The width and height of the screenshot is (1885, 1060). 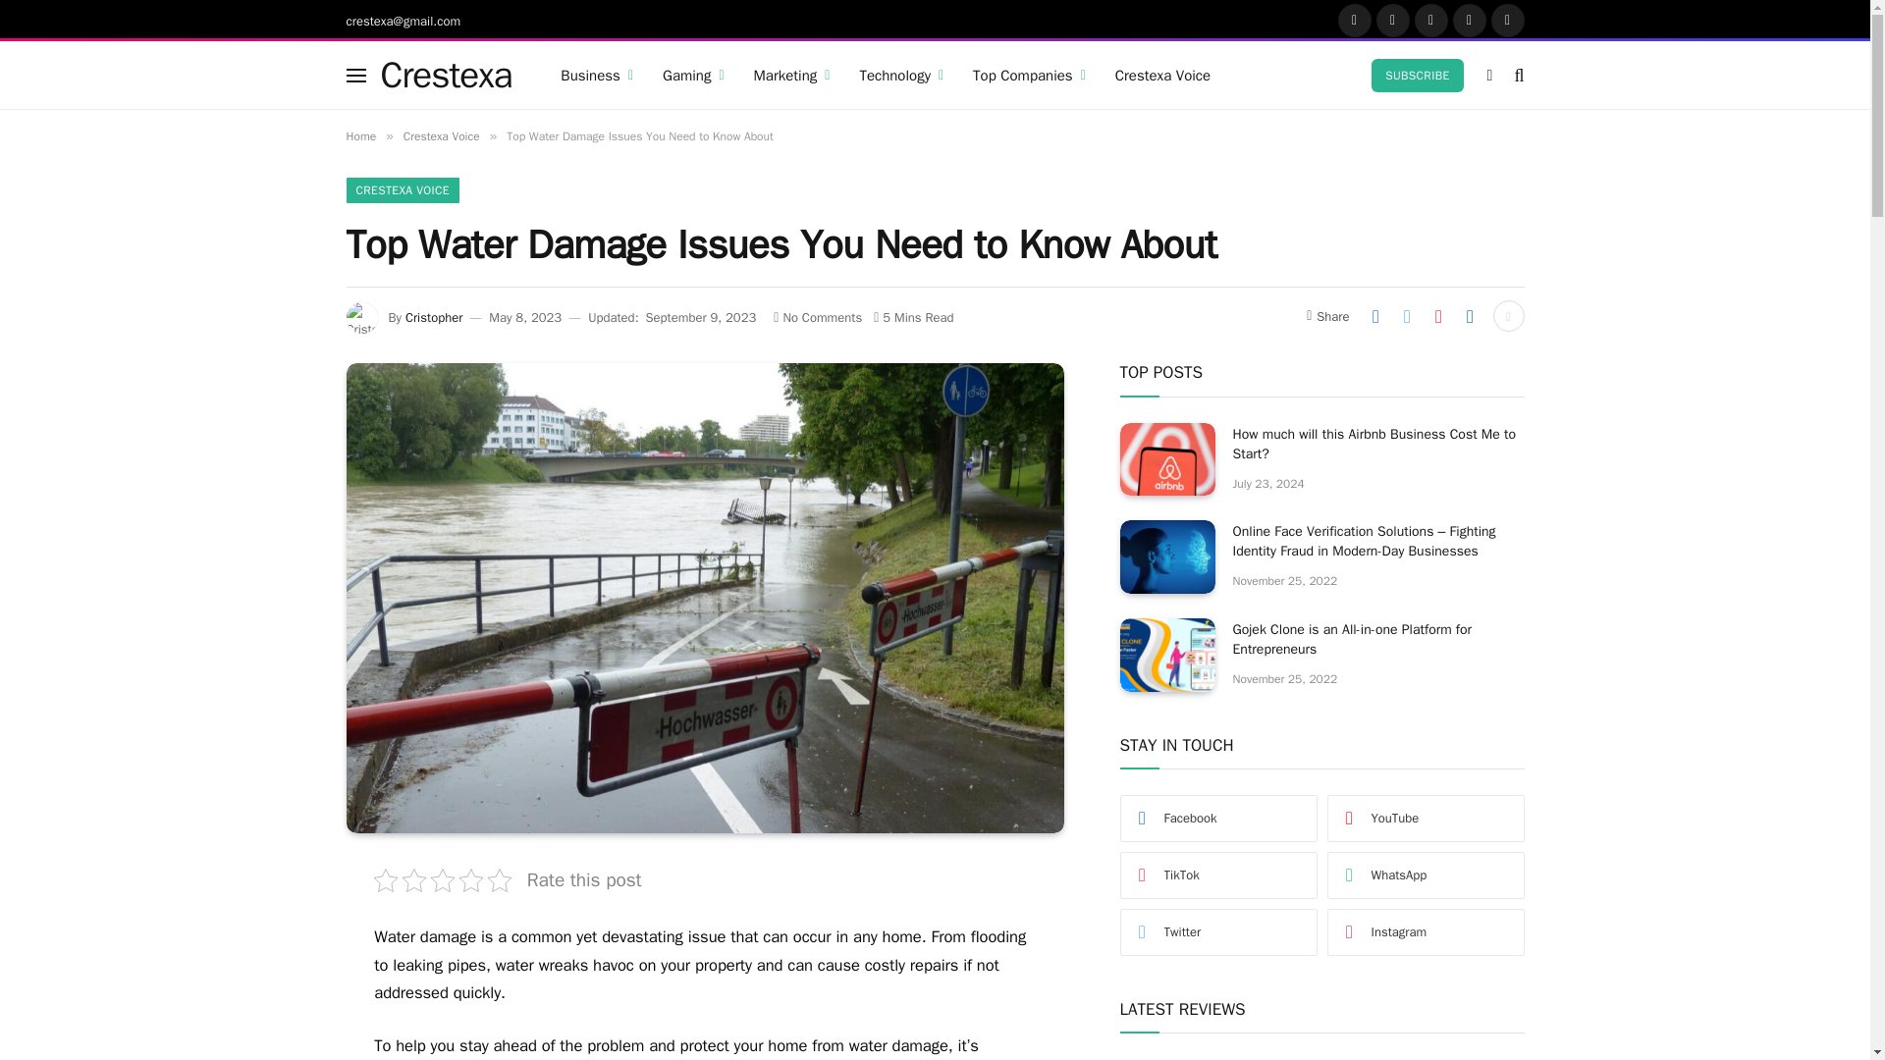 I want to click on Posts by Cristopher, so click(x=433, y=317).